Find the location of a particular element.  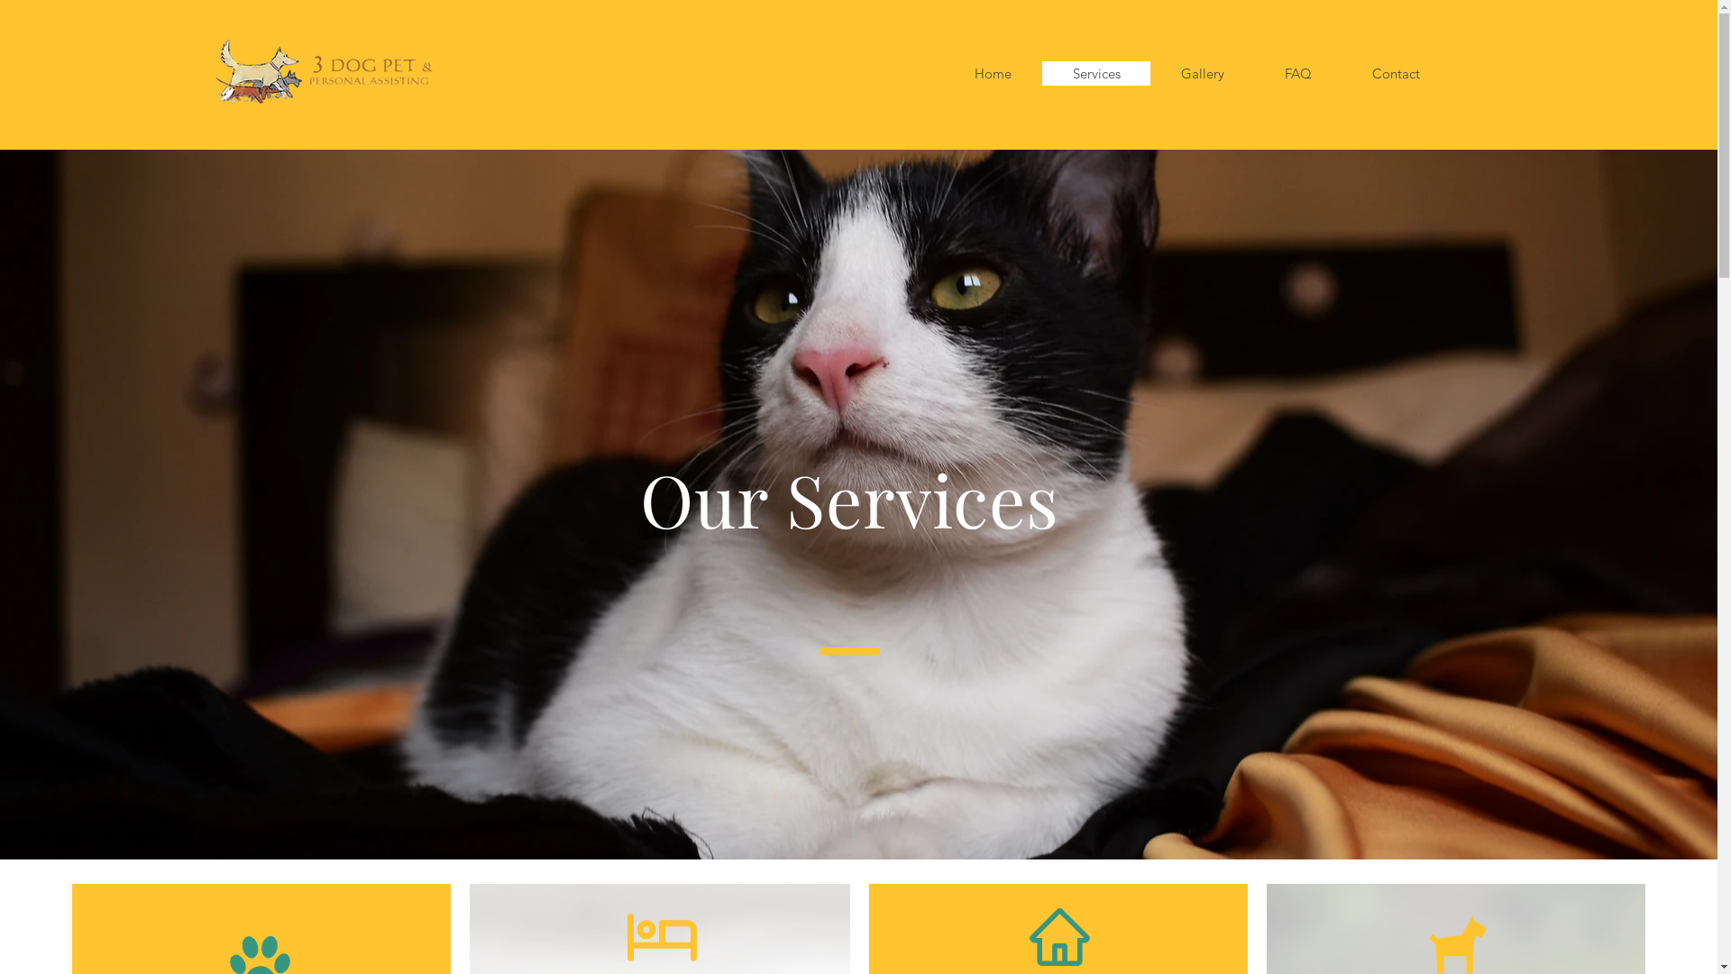

FAQ is located at coordinates (1298, 74).